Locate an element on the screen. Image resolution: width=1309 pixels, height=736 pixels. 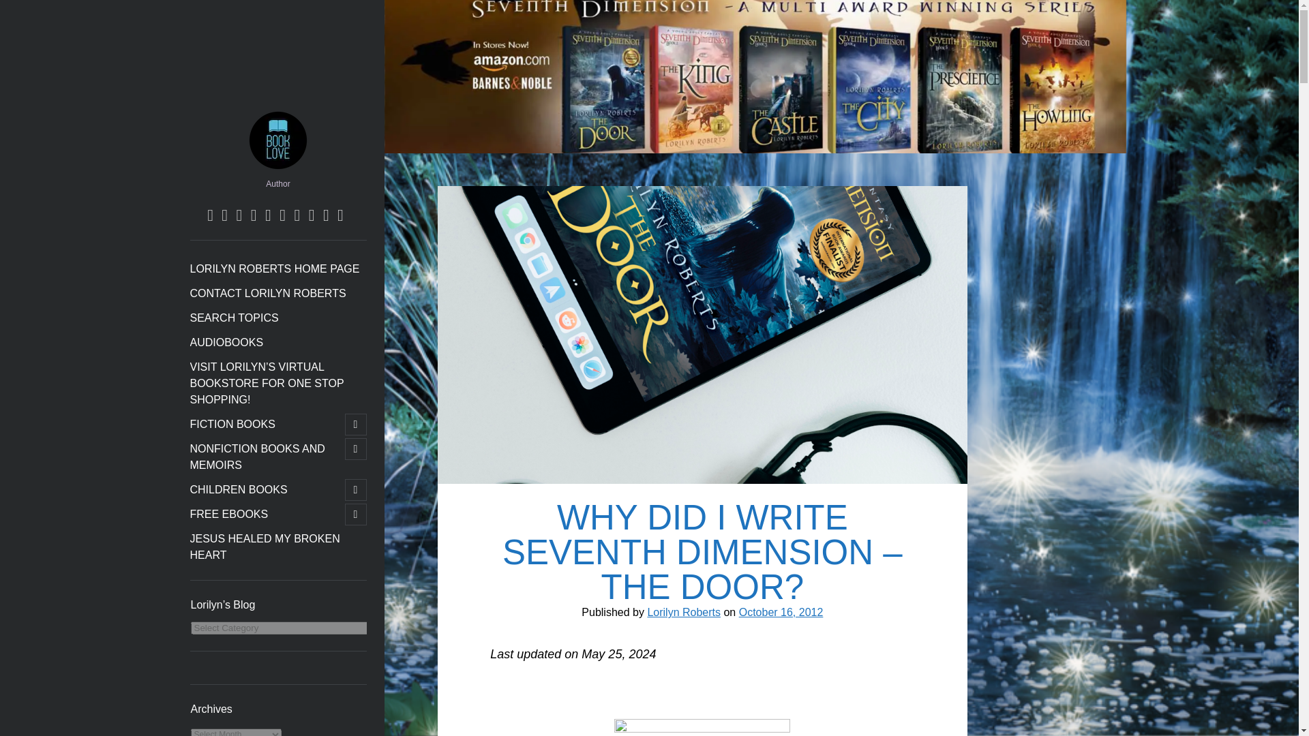
open child menu is located at coordinates (356, 490).